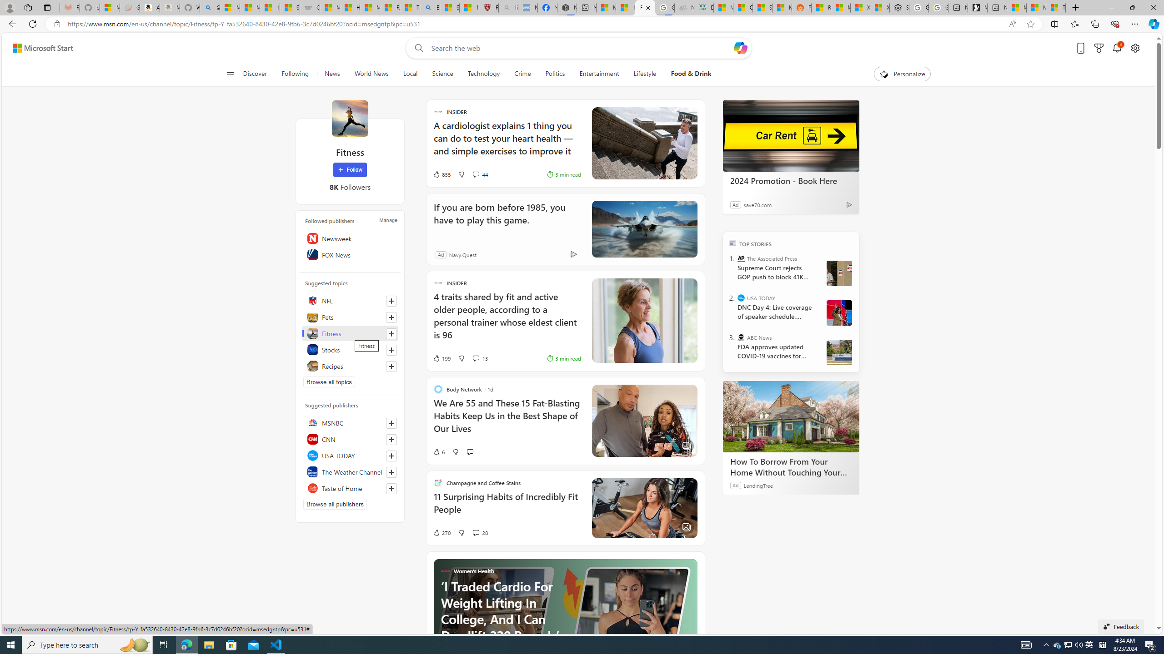 Image resolution: width=1164 pixels, height=654 pixels. Describe the element at coordinates (388, 220) in the screenshot. I see `Manage` at that location.